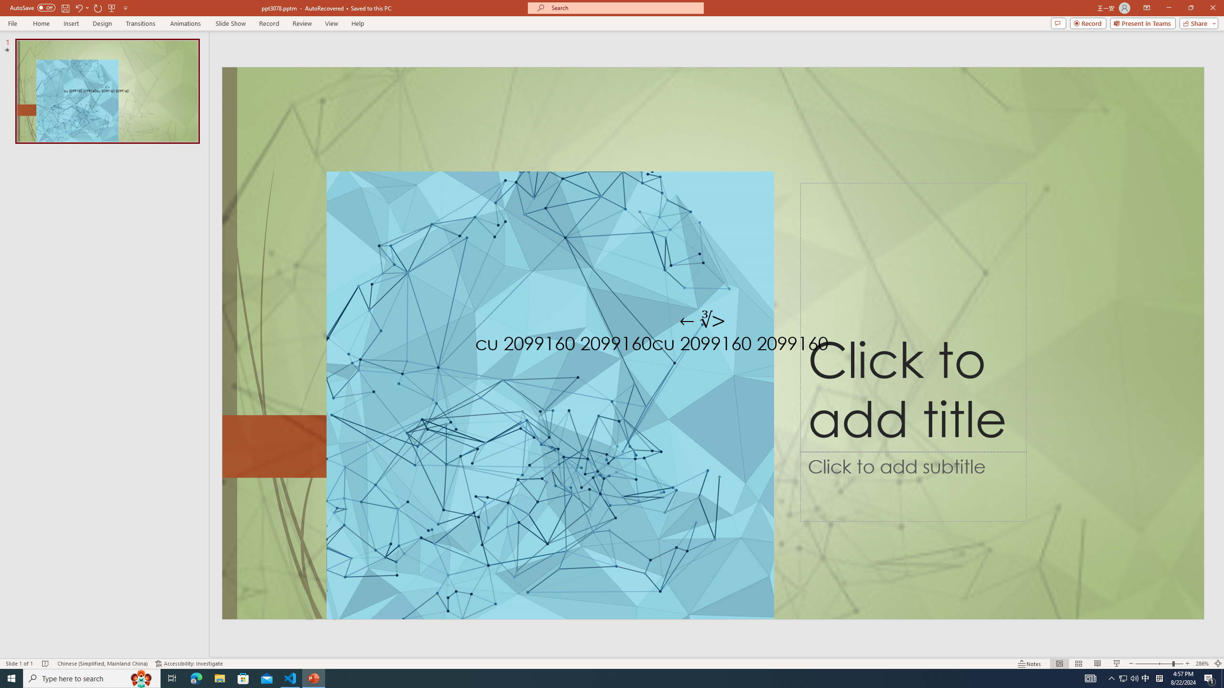 This screenshot has height=688, width=1224. Describe the element at coordinates (1202, 664) in the screenshot. I see `Zoom 286%` at that location.